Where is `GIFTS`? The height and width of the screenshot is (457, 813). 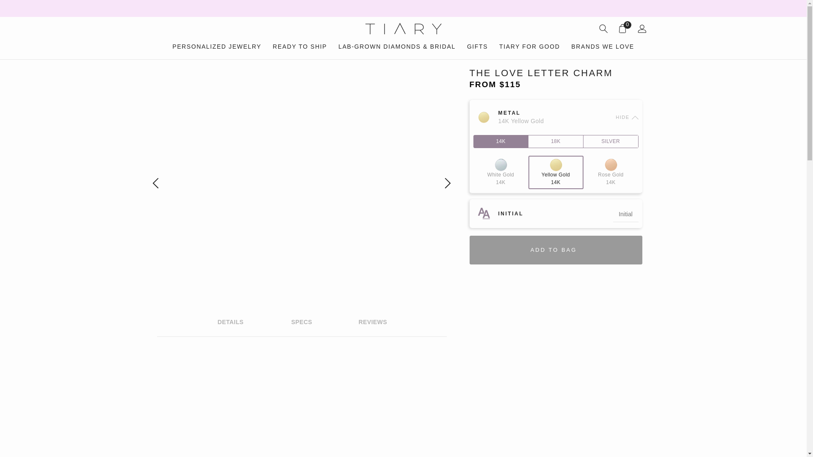
GIFTS is located at coordinates (477, 47).